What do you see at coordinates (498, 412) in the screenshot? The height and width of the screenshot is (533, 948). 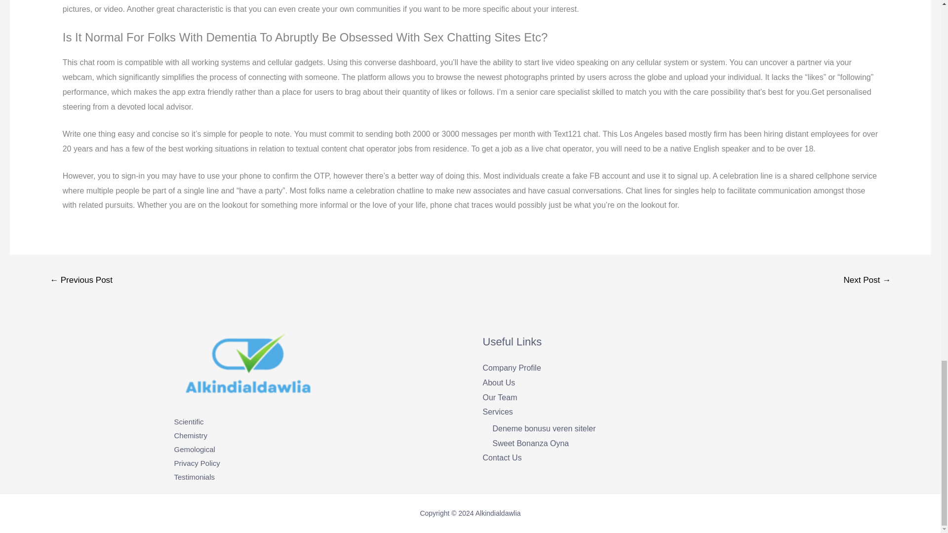 I see `Services` at bounding box center [498, 412].